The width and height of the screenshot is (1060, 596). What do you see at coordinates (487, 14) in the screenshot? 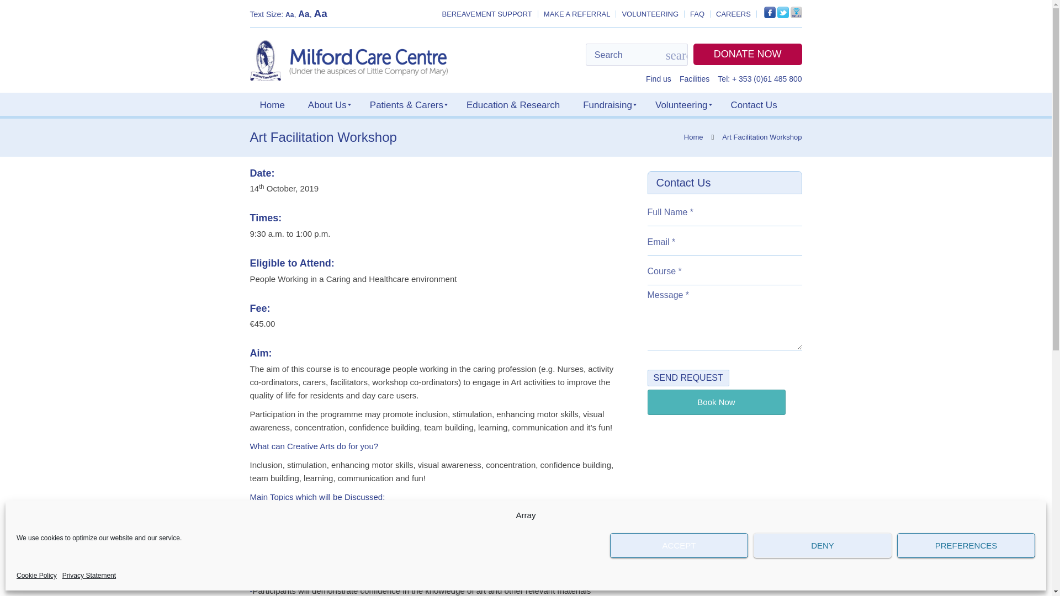
I see `BEREAVEMENT SUPPORT` at bounding box center [487, 14].